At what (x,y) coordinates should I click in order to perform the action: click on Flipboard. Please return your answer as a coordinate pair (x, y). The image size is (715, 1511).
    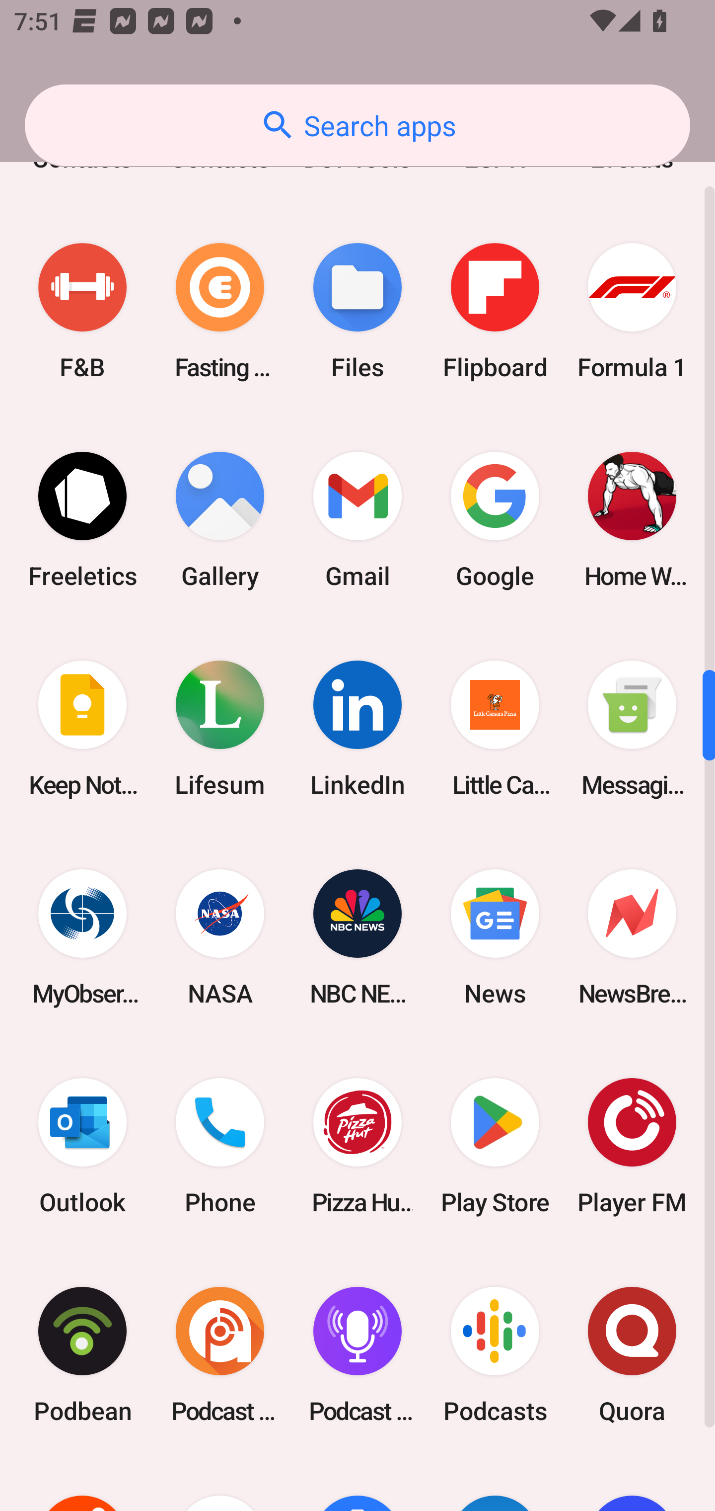
    Looking at the image, I should click on (495, 311).